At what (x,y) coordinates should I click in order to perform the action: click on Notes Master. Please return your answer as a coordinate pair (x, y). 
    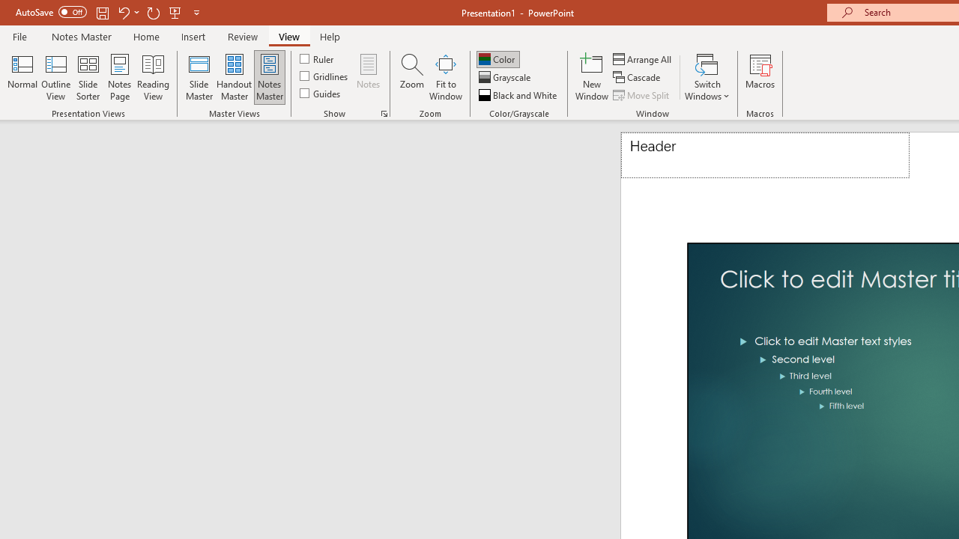
    Looking at the image, I should click on (81, 36).